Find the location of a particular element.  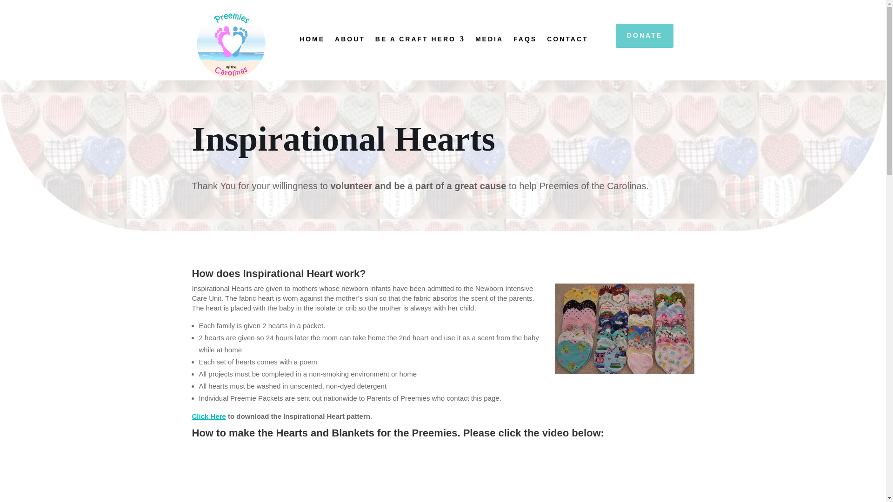

MEDIA is located at coordinates (489, 41).